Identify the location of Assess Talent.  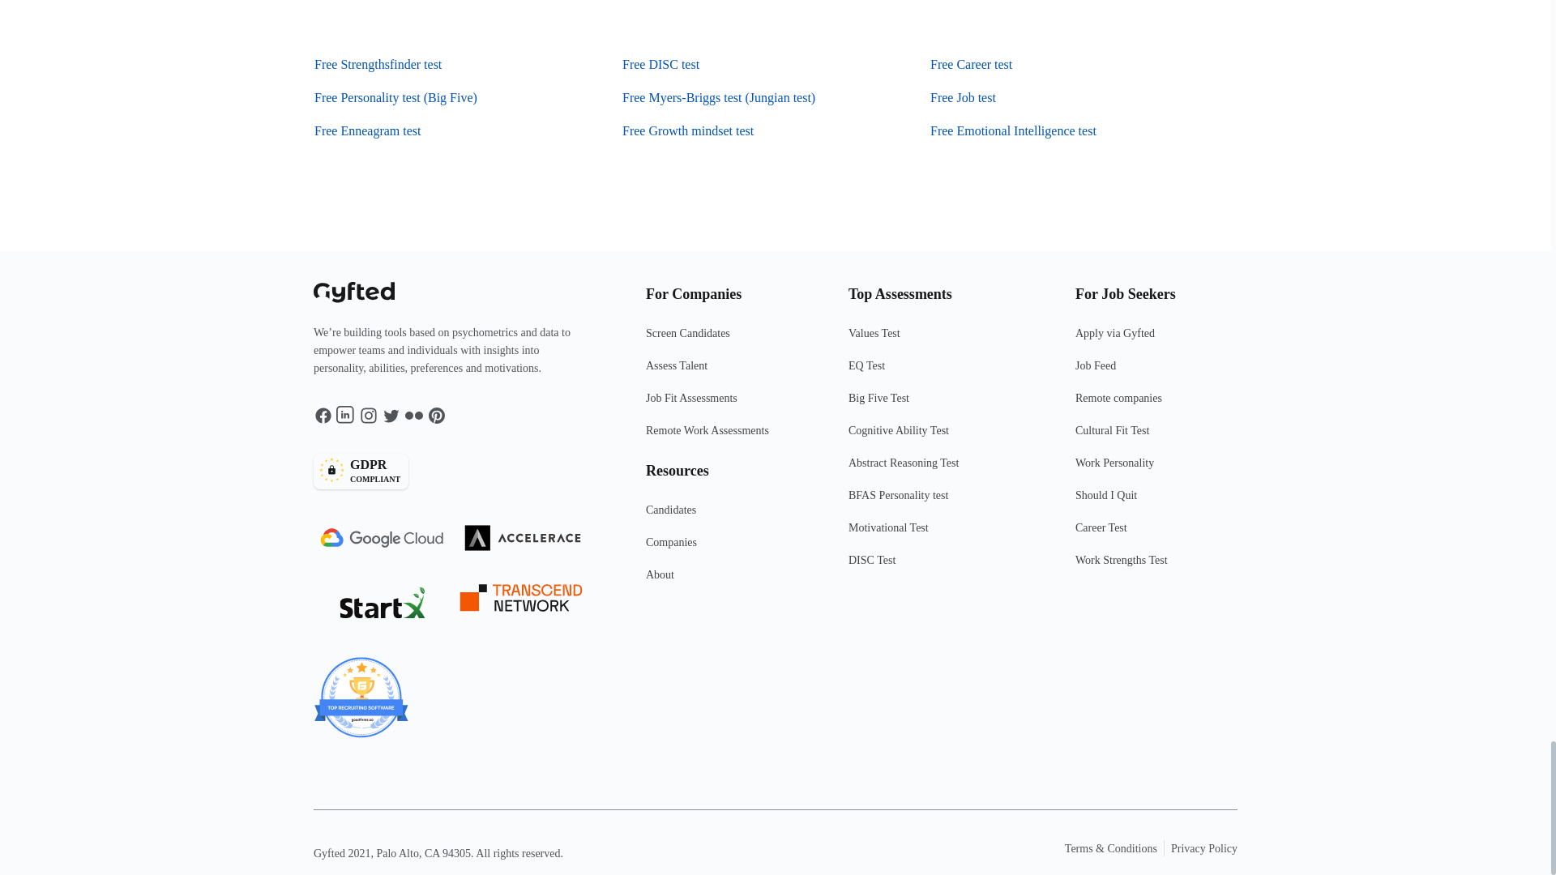
(726, 372).